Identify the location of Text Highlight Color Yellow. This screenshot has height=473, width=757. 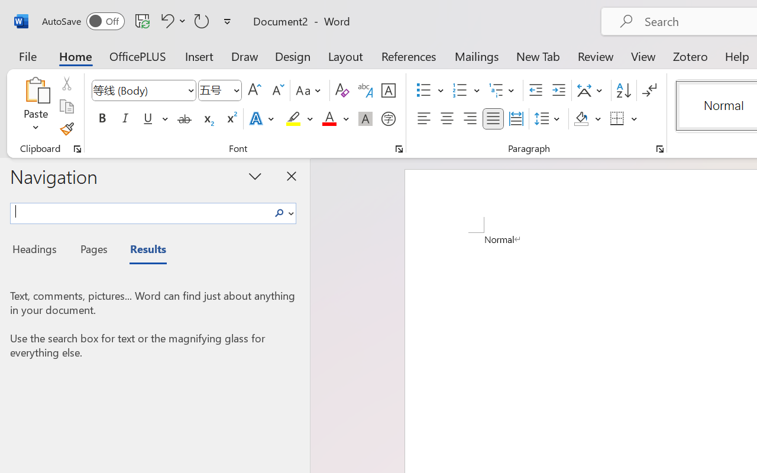
(293, 119).